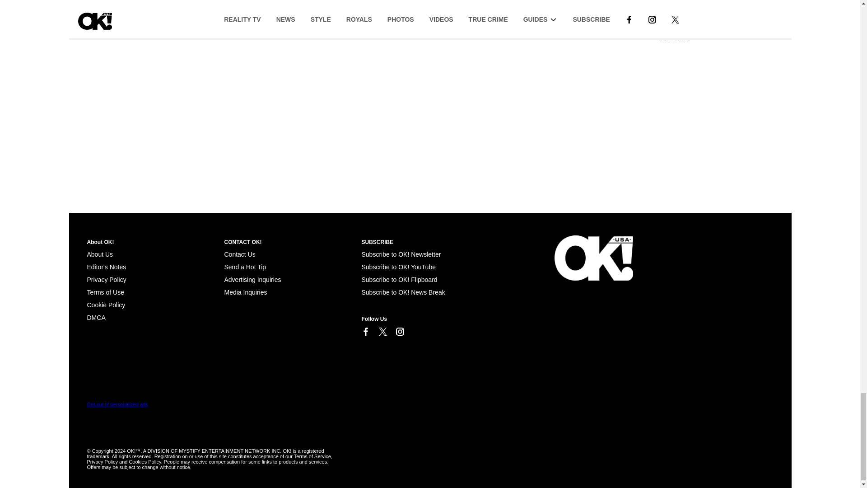  What do you see at coordinates (99, 254) in the screenshot?
I see `About Us` at bounding box center [99, 254].